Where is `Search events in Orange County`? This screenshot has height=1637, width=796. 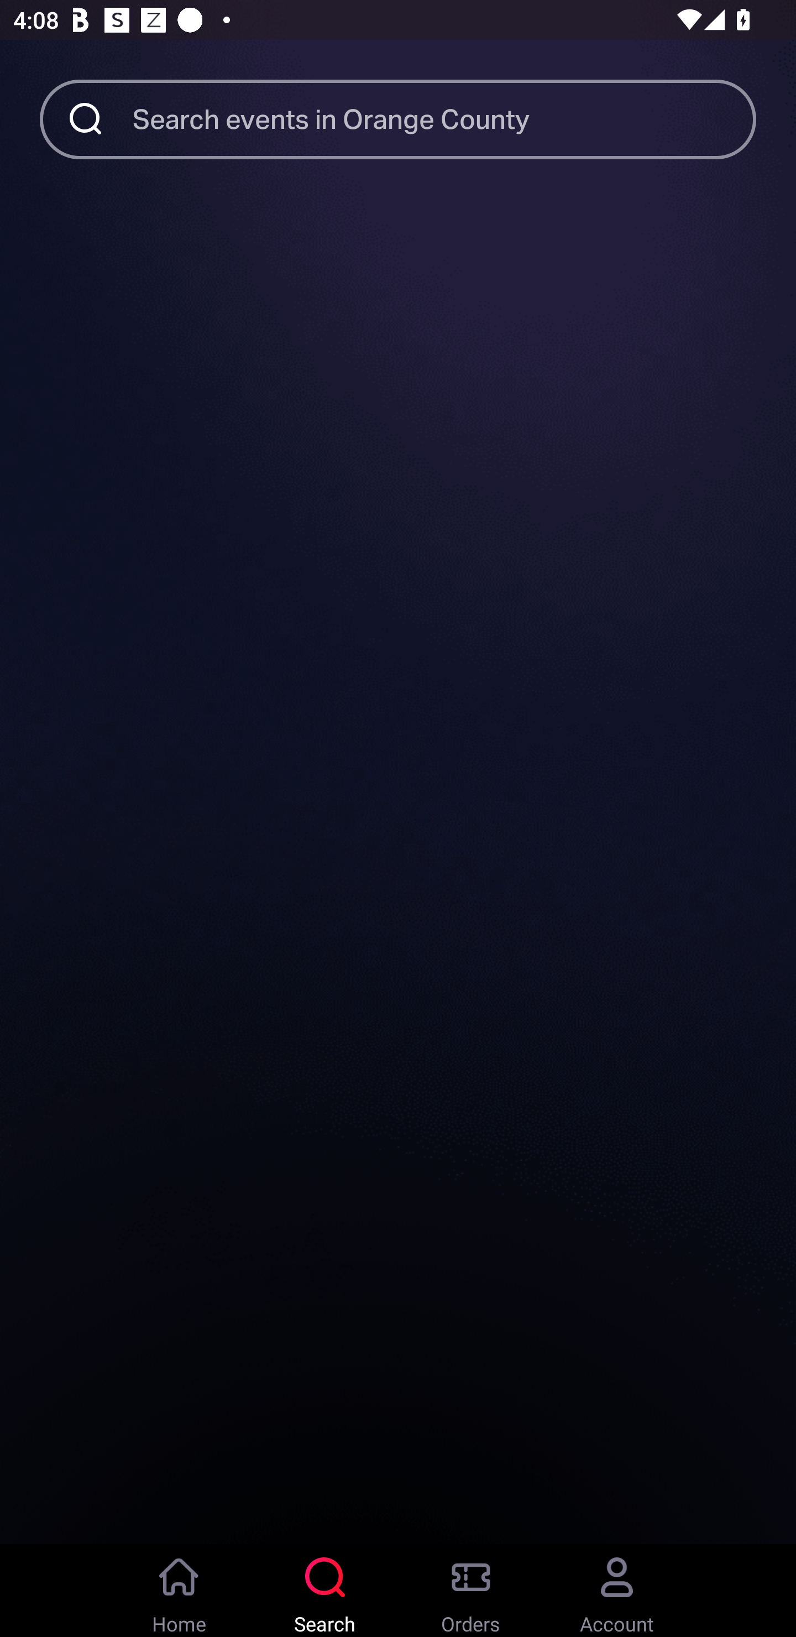 Search events in Orange County is located at coordinates (444, 118).